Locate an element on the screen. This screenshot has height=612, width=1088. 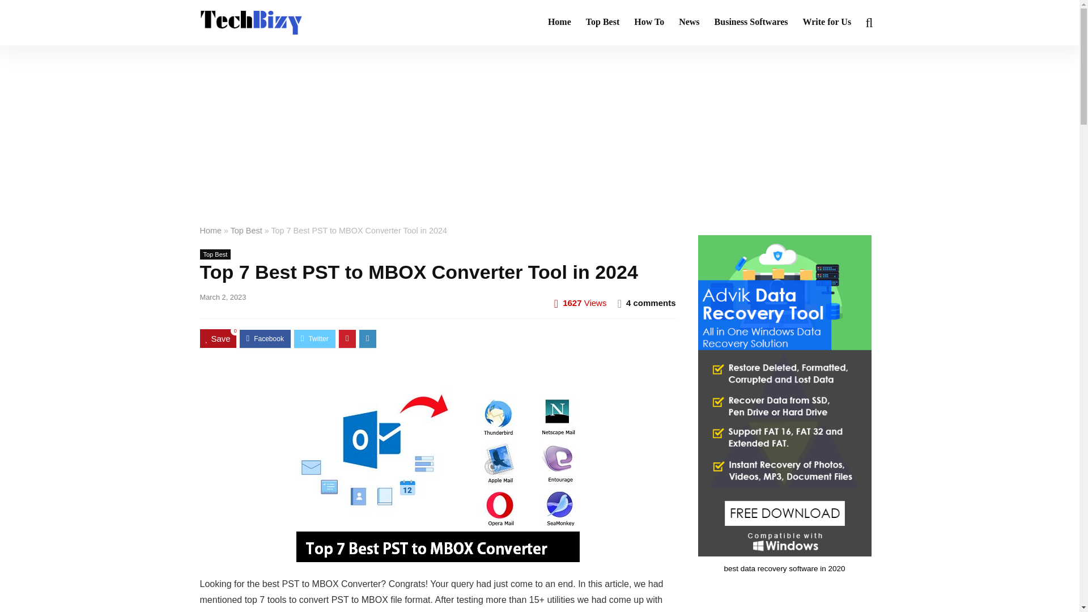
Home is located at coordinates (560, 23).